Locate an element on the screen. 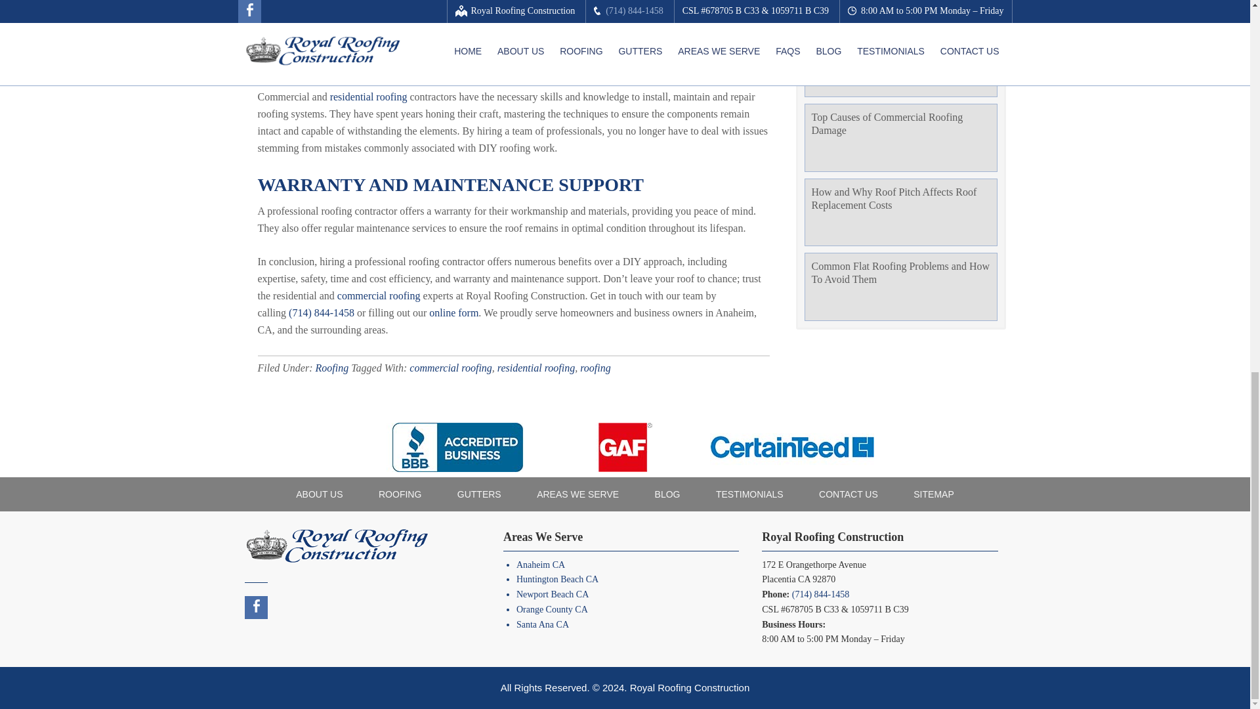 Image resolution: width=1260 pixels, height=709 pixels. BBB Accredited Business is located at coordinates (458, 447).